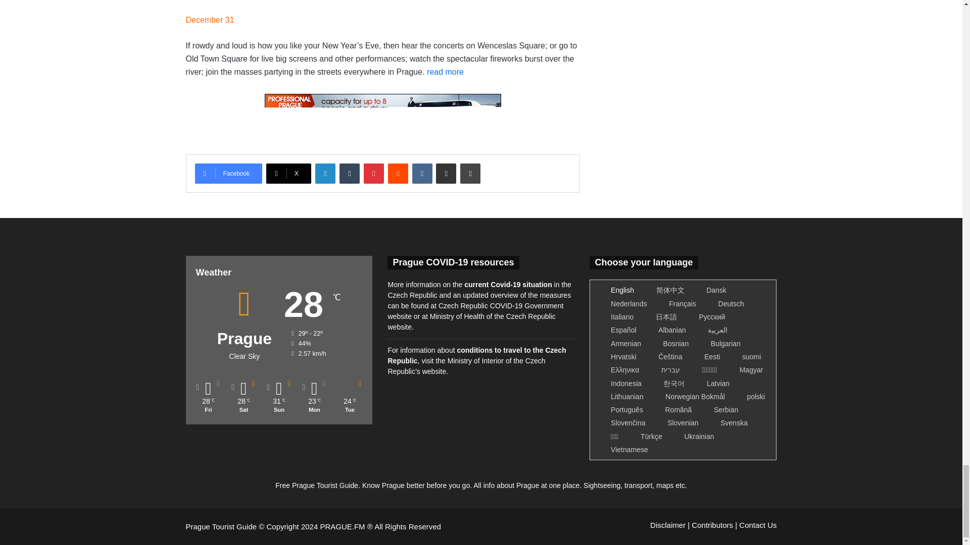 The height and width of the screenshot is (545, 970). I want to click on Reddit, so click(398, 174).